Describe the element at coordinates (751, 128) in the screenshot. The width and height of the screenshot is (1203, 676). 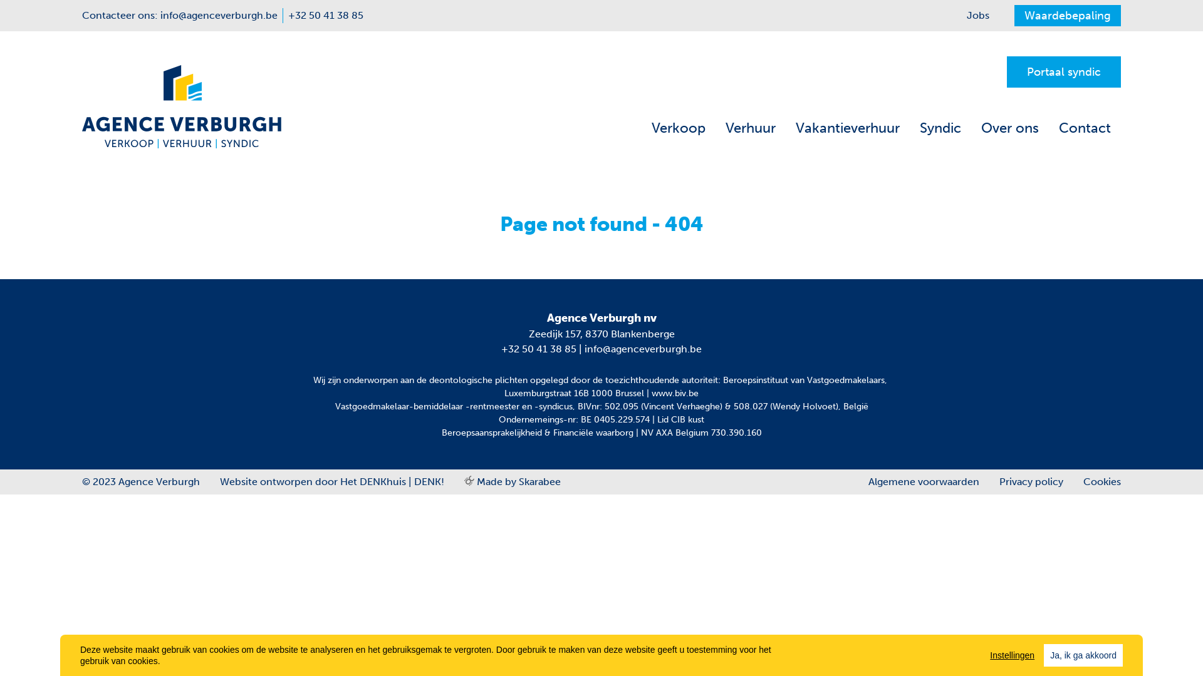
I see `Verhuur` at that location.